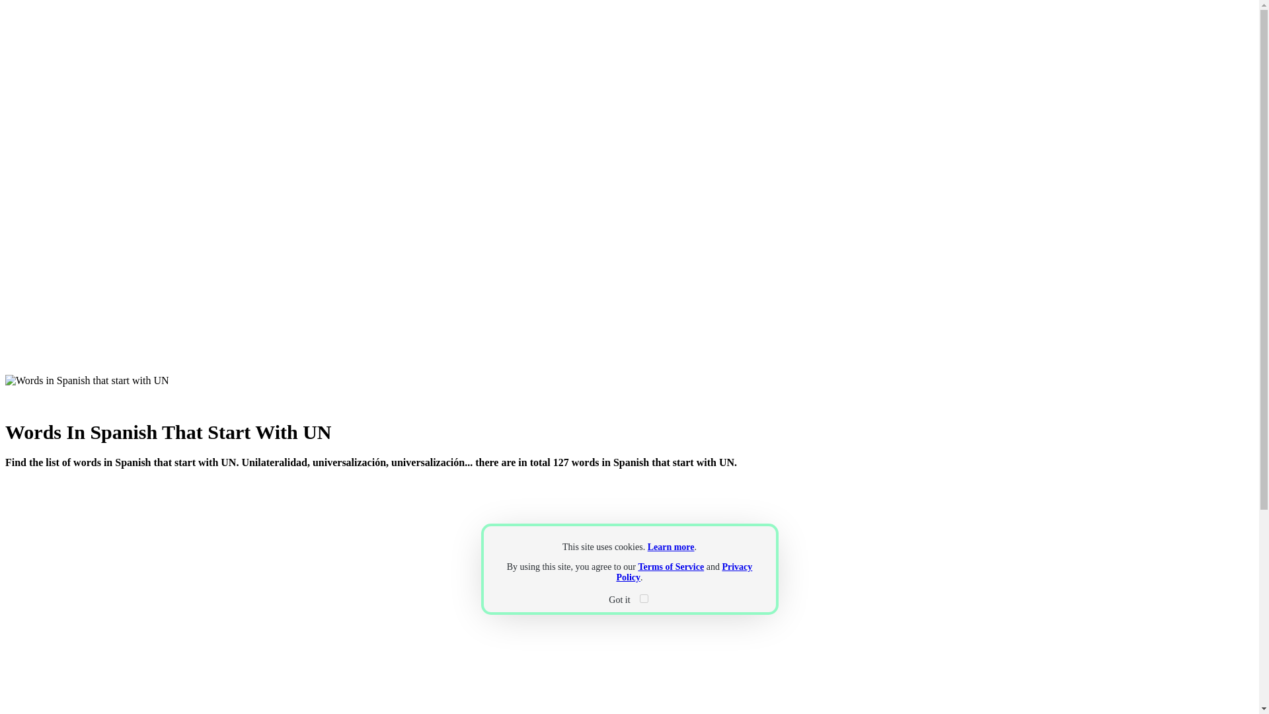  I want to click on on, so click(644, 598).